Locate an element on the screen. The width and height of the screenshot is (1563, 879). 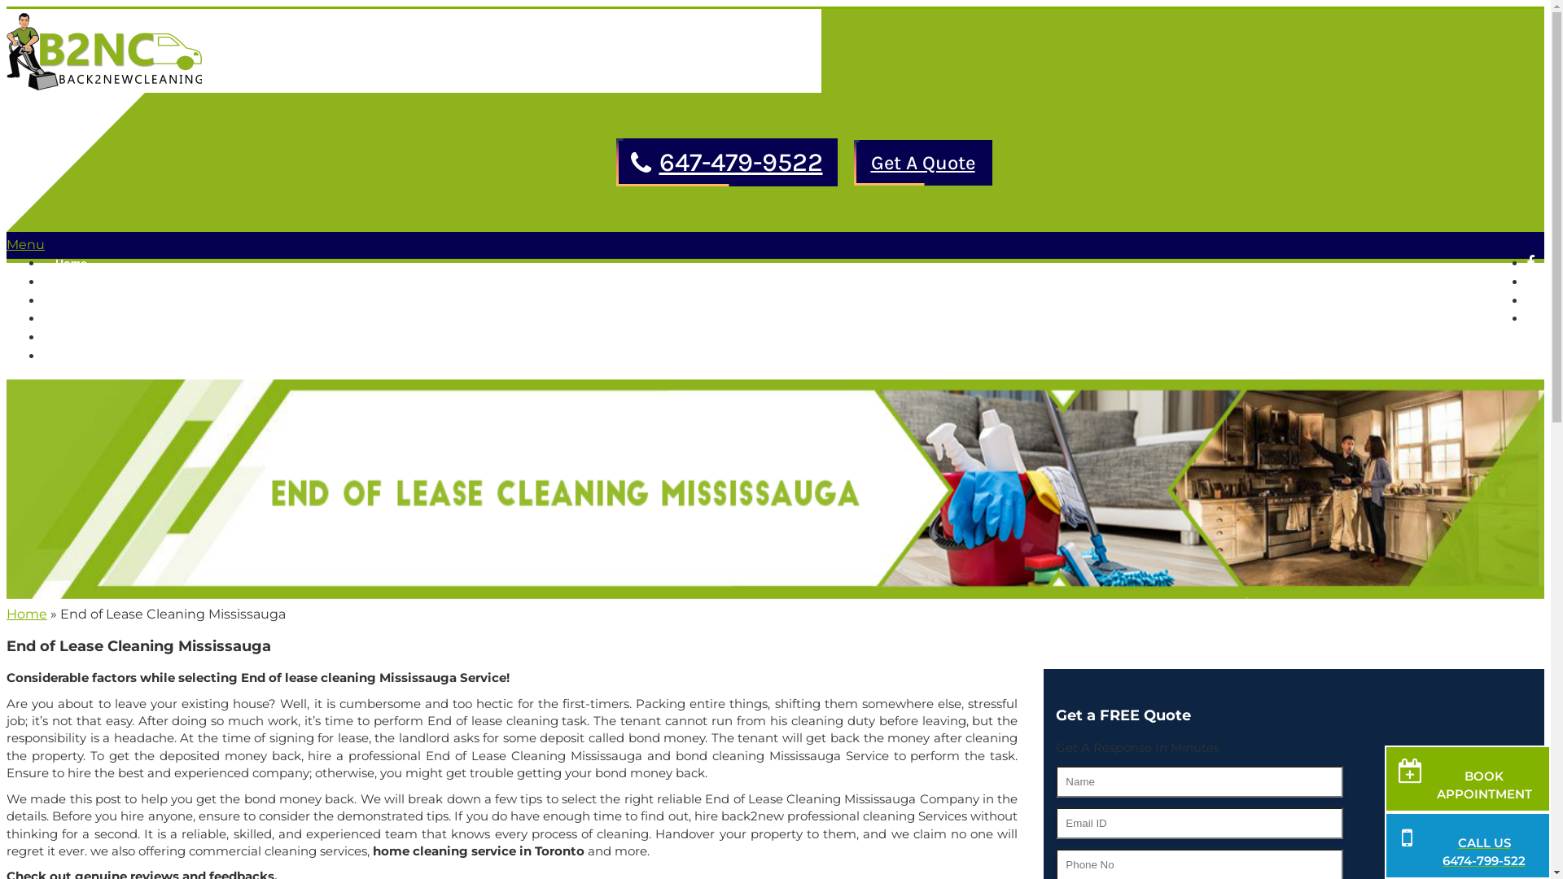
Menu is located at coordinates (26, 244).